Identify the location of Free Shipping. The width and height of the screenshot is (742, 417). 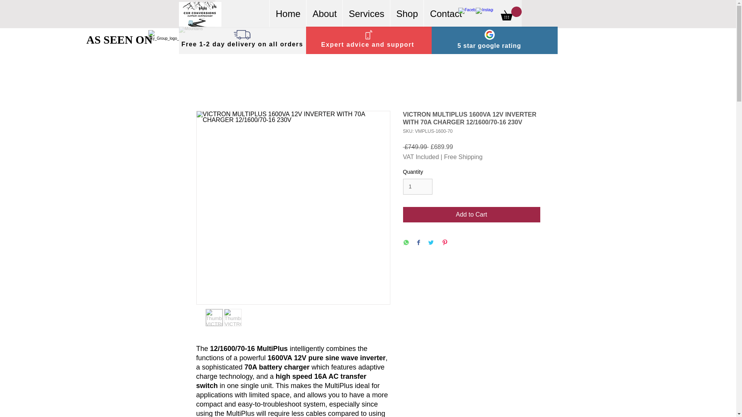
(463, 157).